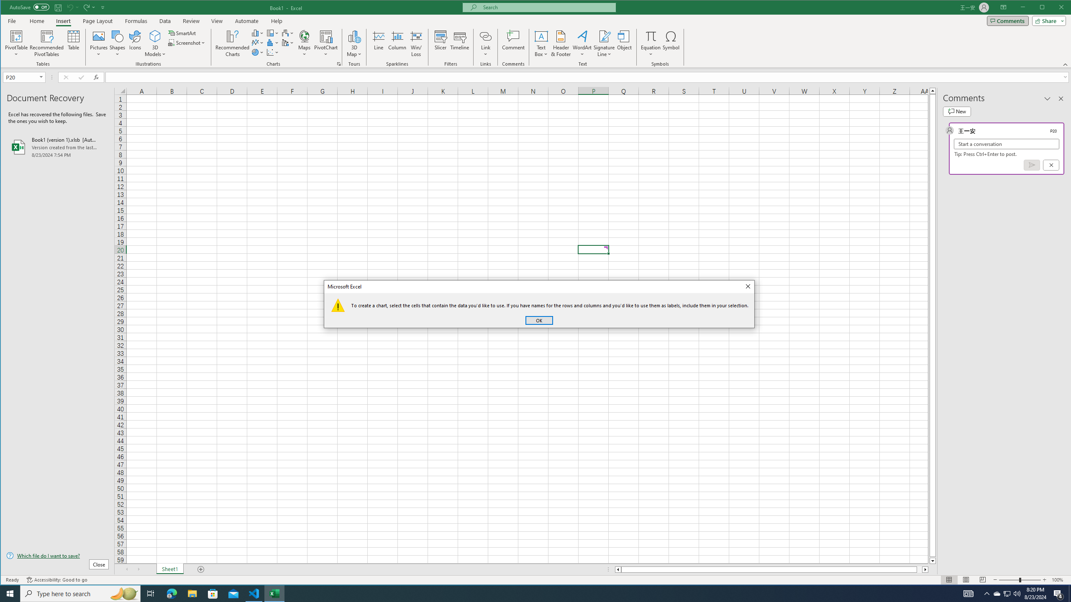  I want to click on Column left, so click(617, 569).